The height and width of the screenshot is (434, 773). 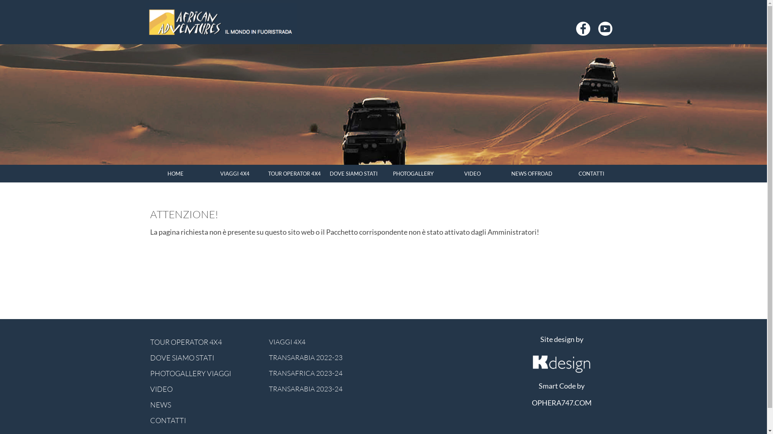 I want to click on VIAGGI 4X4, so click(x=235, y=174).